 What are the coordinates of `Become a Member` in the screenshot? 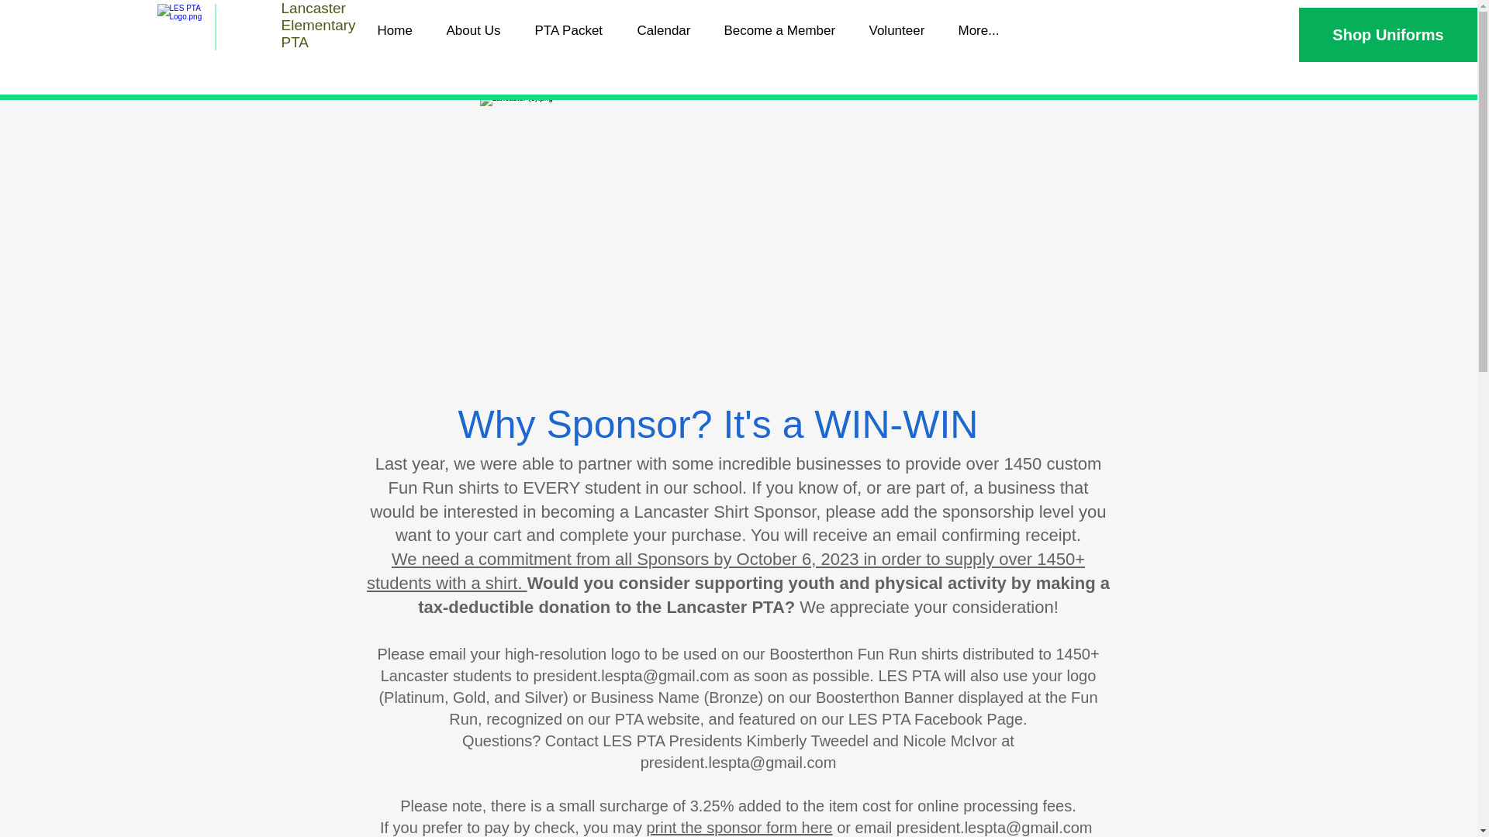 It's located at (784, 30).